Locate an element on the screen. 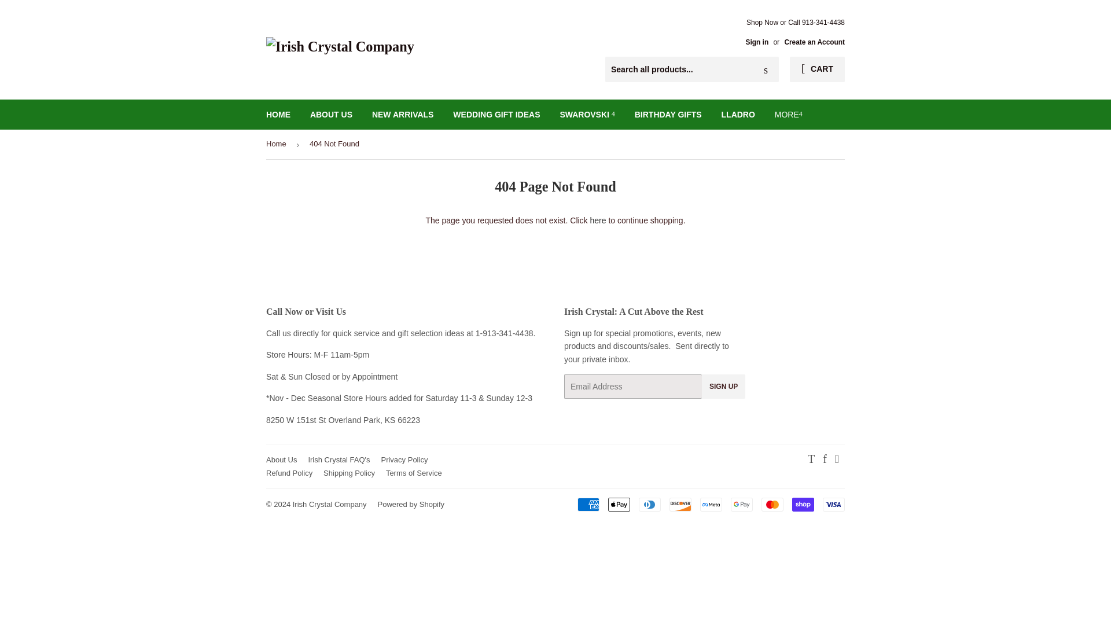 This screenshot has height=625, width=1111. Visa is located at coordinates (833, 505).